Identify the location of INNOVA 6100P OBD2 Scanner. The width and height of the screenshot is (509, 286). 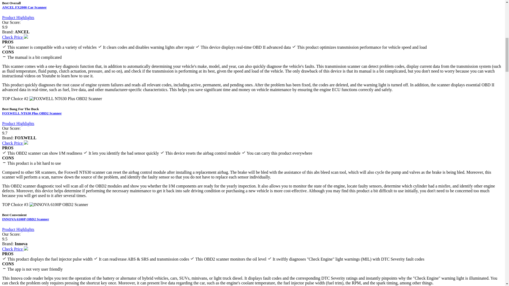
(25, 219).